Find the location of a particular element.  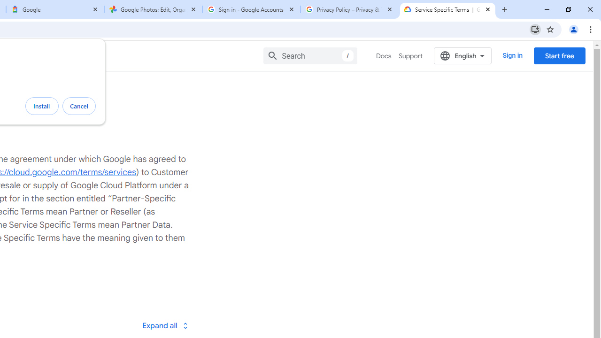

Cancel is located at coordinates (79, 106).